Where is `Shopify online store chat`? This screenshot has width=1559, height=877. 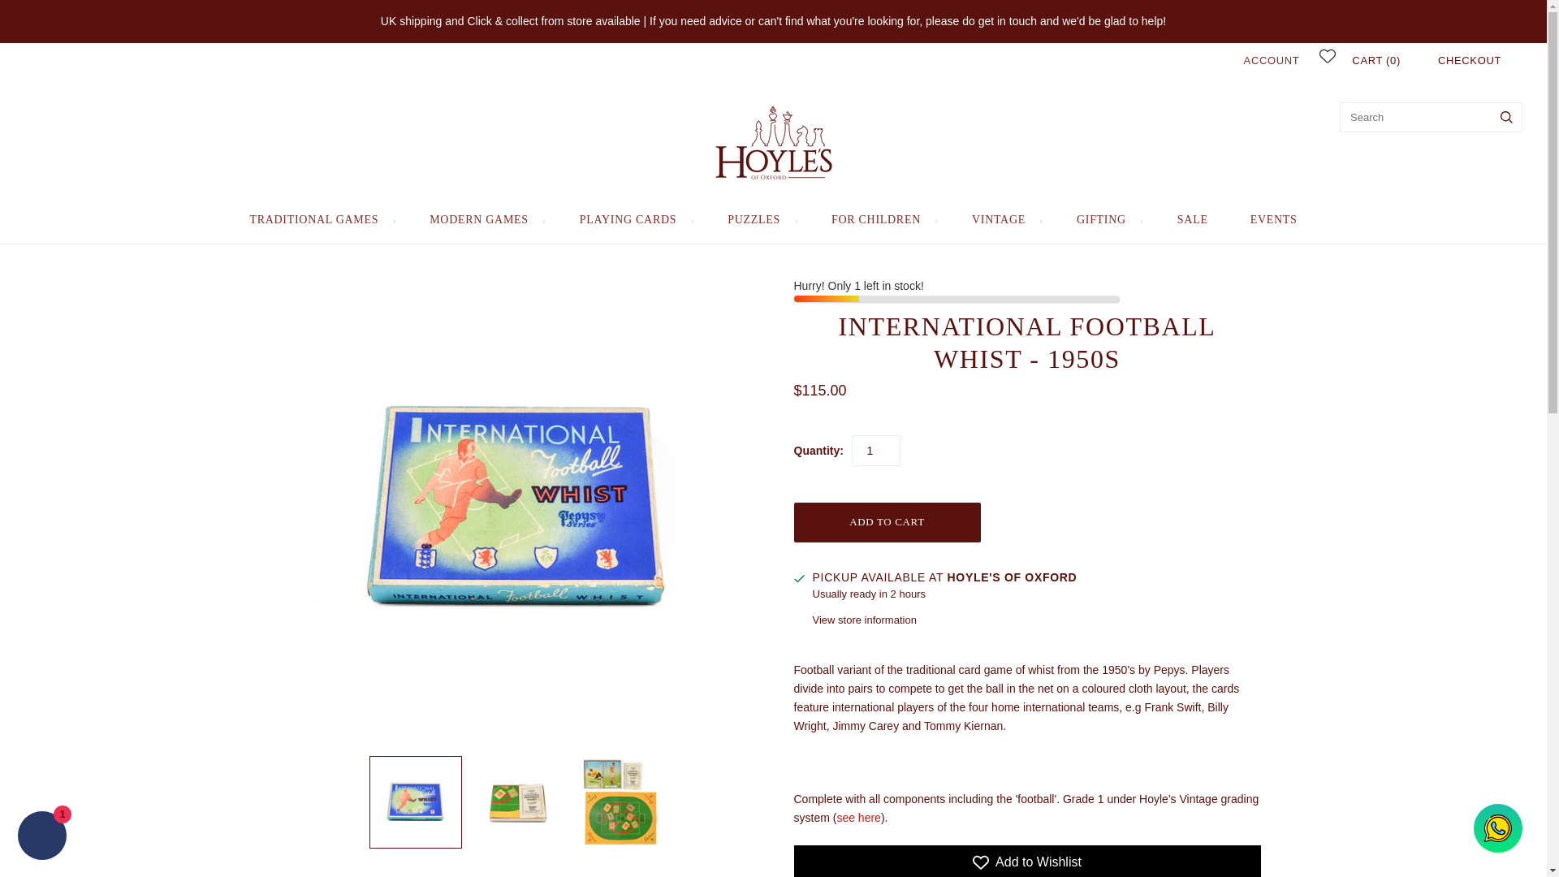 Shopify online store chat is located at coordinates (42, 837).